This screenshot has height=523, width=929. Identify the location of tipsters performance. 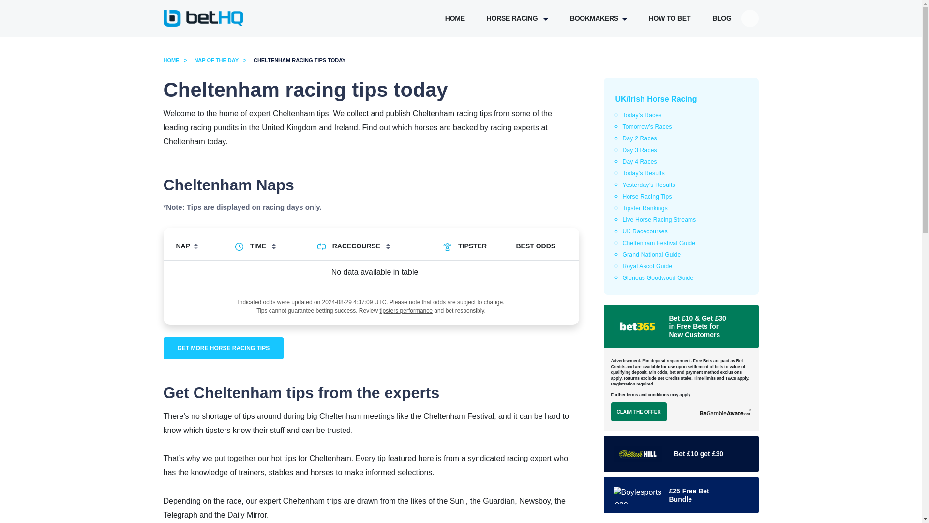
(406, 311).